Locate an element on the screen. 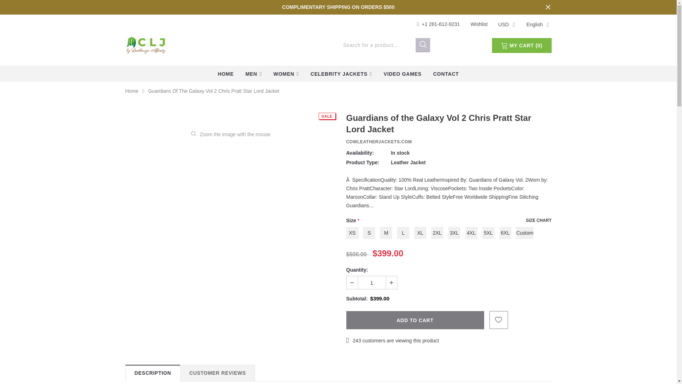  MEN is located at coordinates (254, 74).